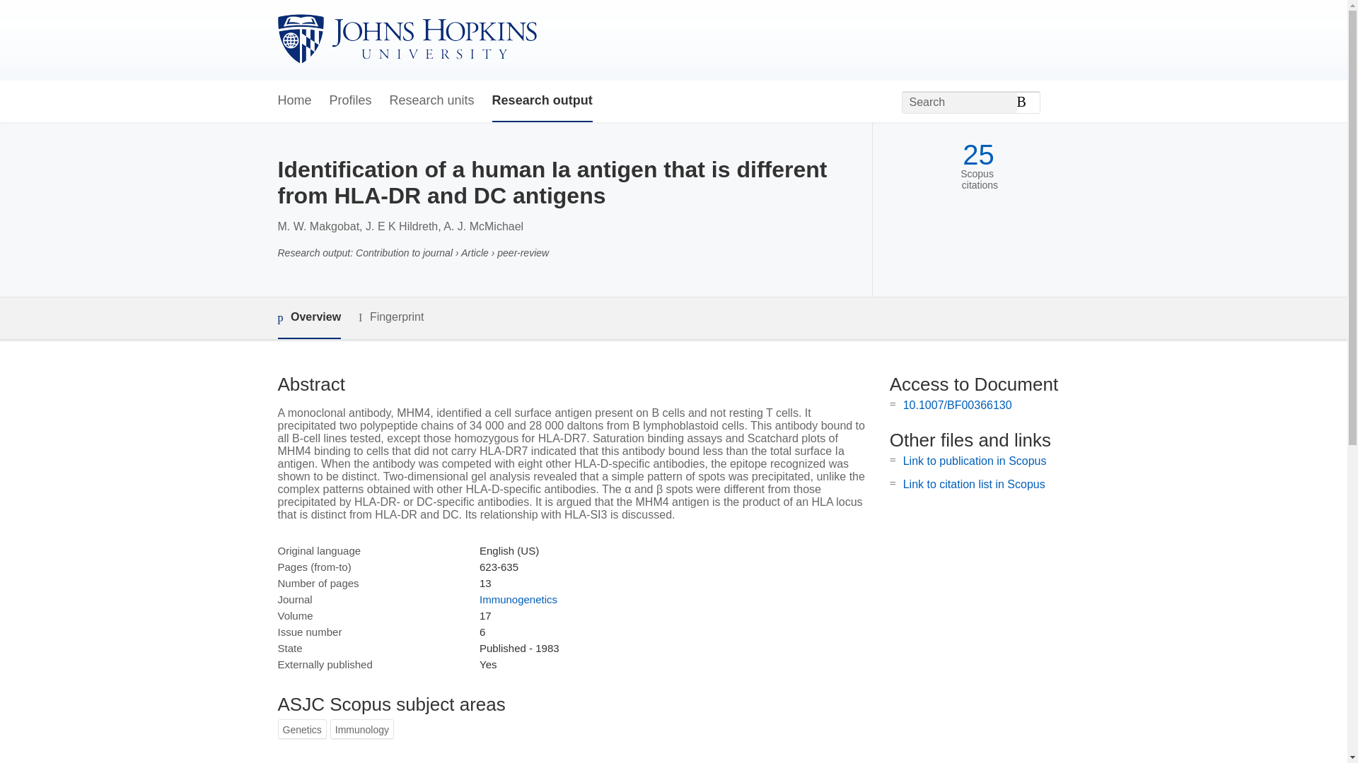 The image size is (1358, 763). Describe the element at coordinates (406, 40) in the screenshot. I see `Johns Hopkins University Home` at that location.